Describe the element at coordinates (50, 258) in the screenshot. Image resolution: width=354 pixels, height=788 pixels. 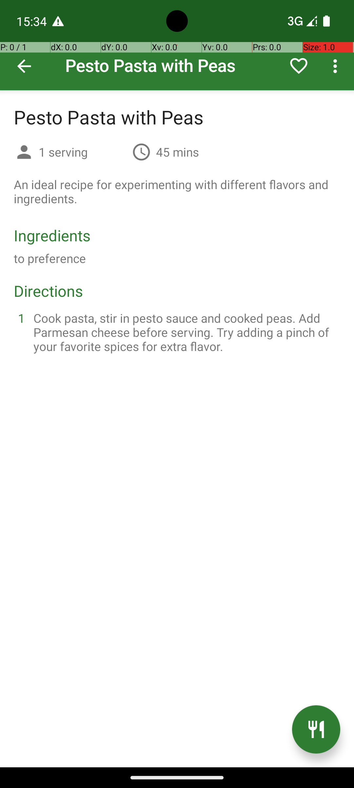
I see `to preference` at that location.